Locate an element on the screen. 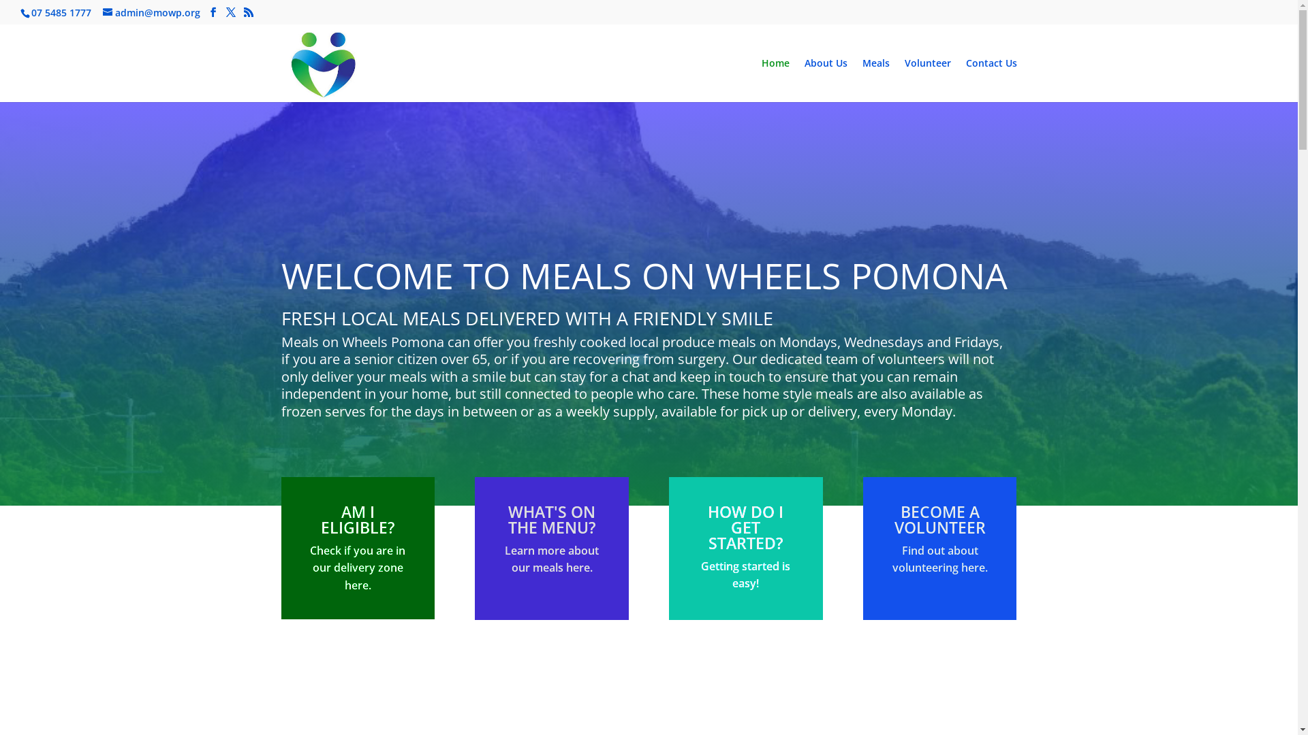 The image size is (1308, 735). About Us is located at coordinates (826, 80).